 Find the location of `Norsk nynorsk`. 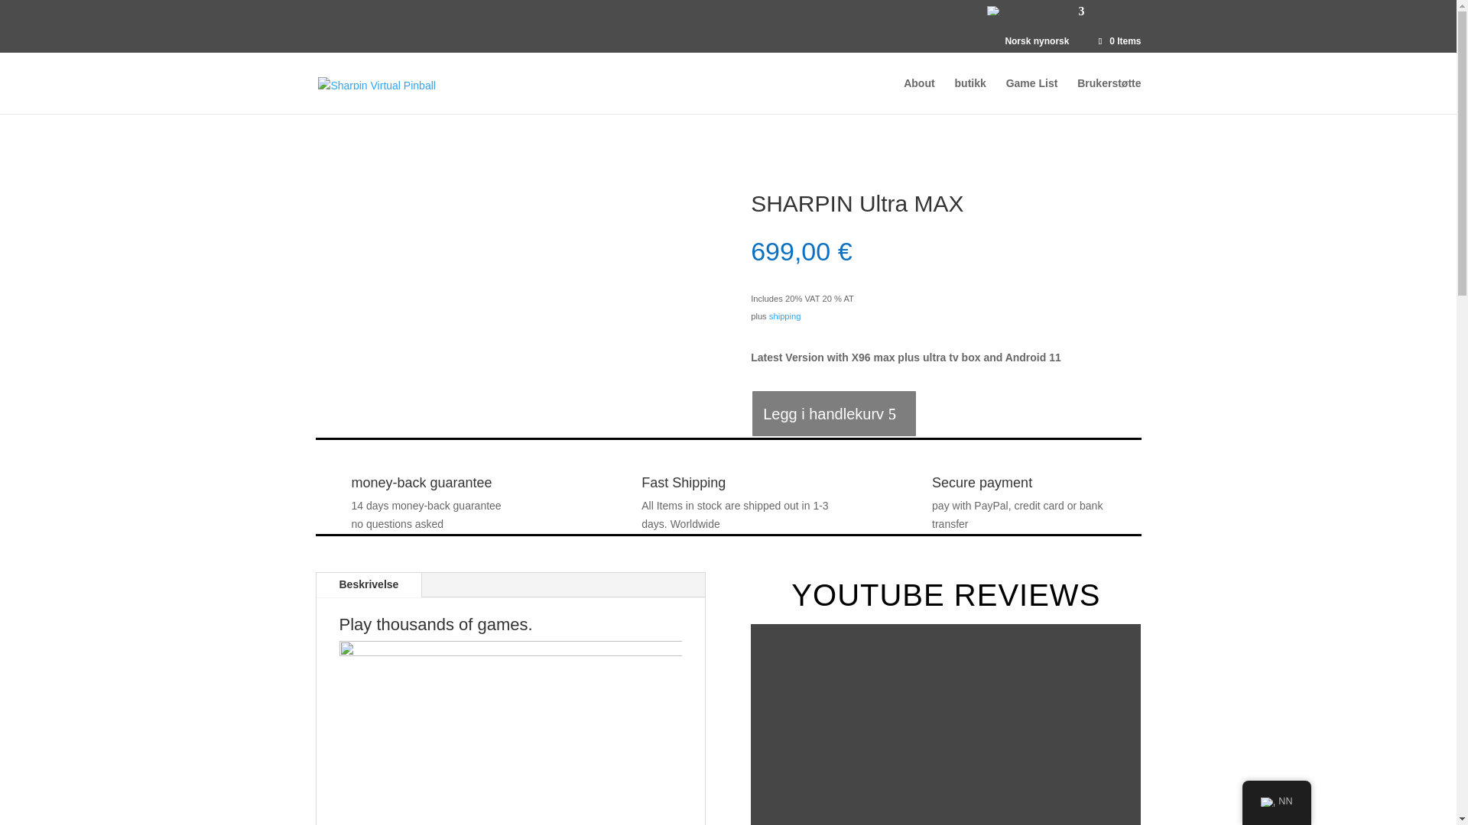

Norsk nynorsk is located at coordinates (994, 11).